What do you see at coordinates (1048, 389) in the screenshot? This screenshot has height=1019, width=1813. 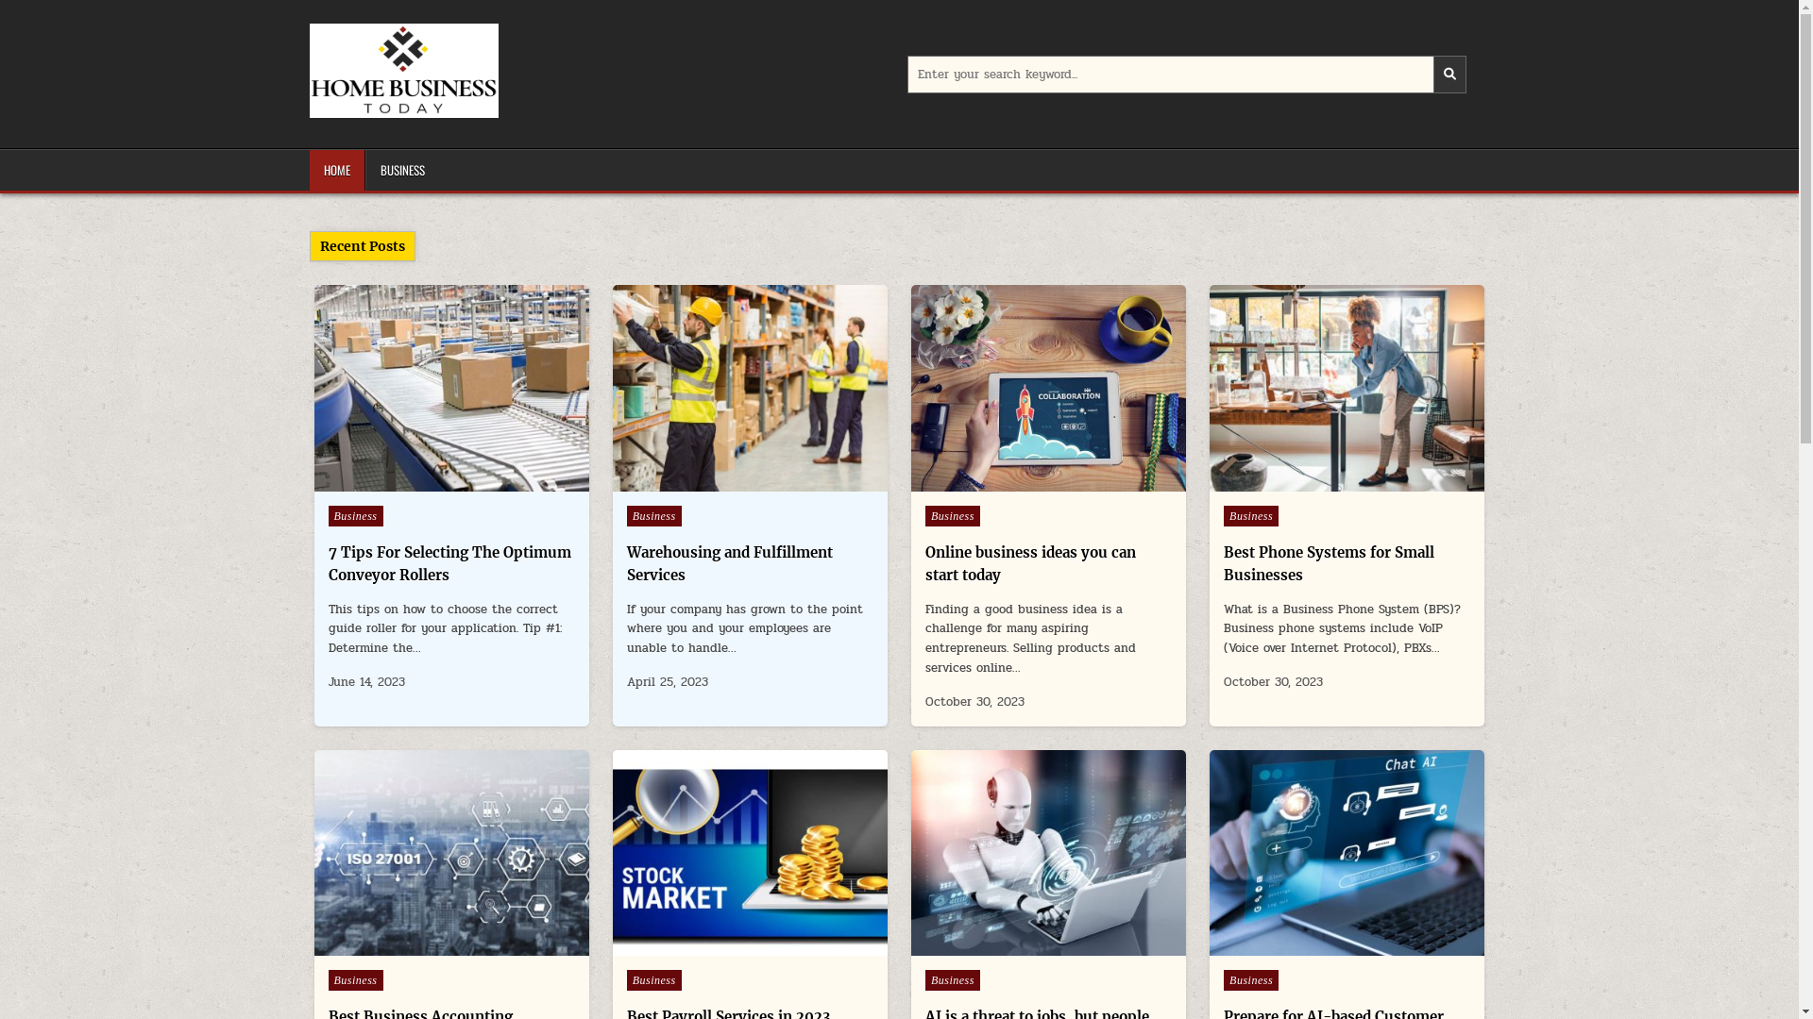 I see `Permanent Link to Online business ideas you can start today` at bounding box center [1048, 389].